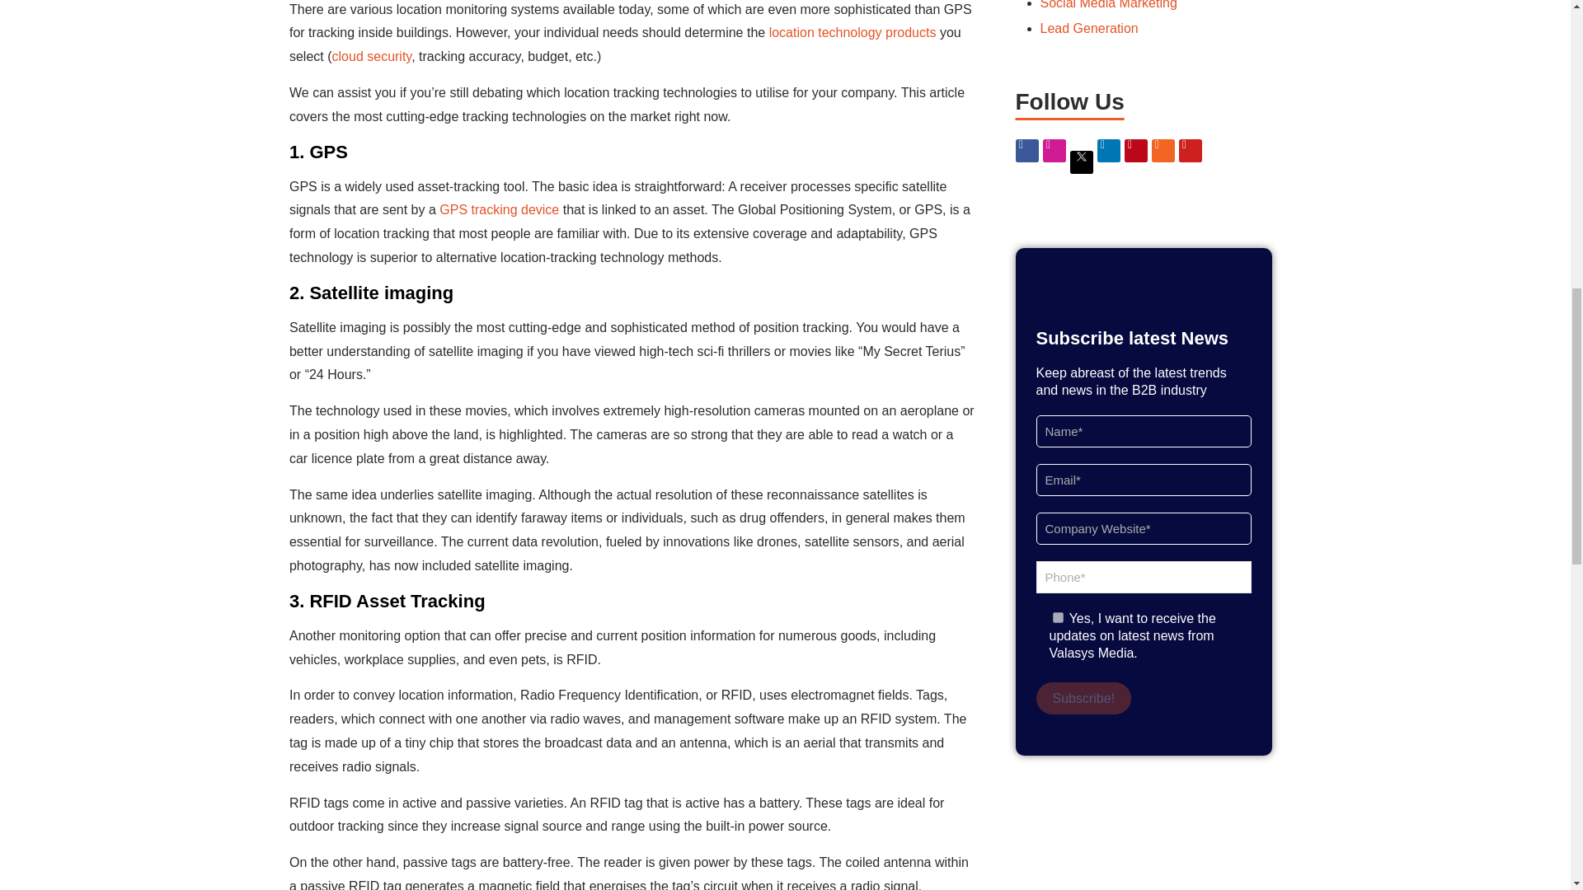 The width and height of the screenshot is (1583, 890). Describe the element at coordinates (1083, 699) in the screenshot. I see `Subscribe!` at that location.